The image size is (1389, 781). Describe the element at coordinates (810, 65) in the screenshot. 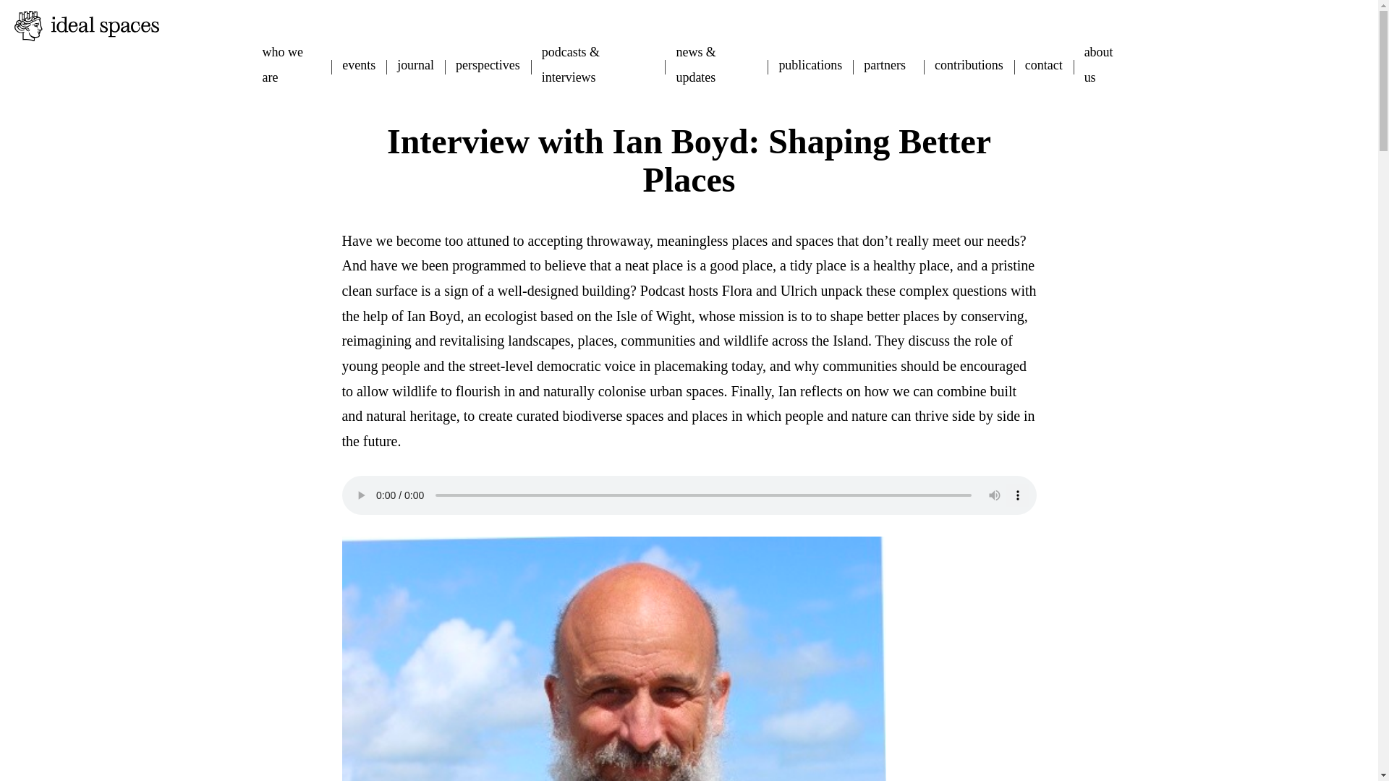

I see `publications` at that location.